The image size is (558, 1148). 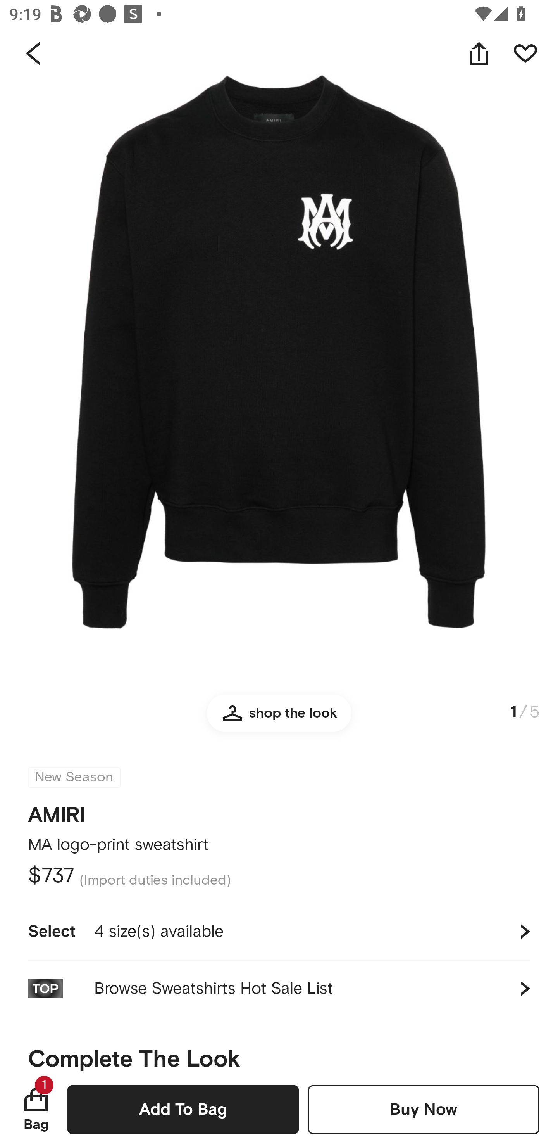 What do you see at coordinates (36, 1109) in the screenshot?
I see `Bag 1` at bounding box center [36, 1109].